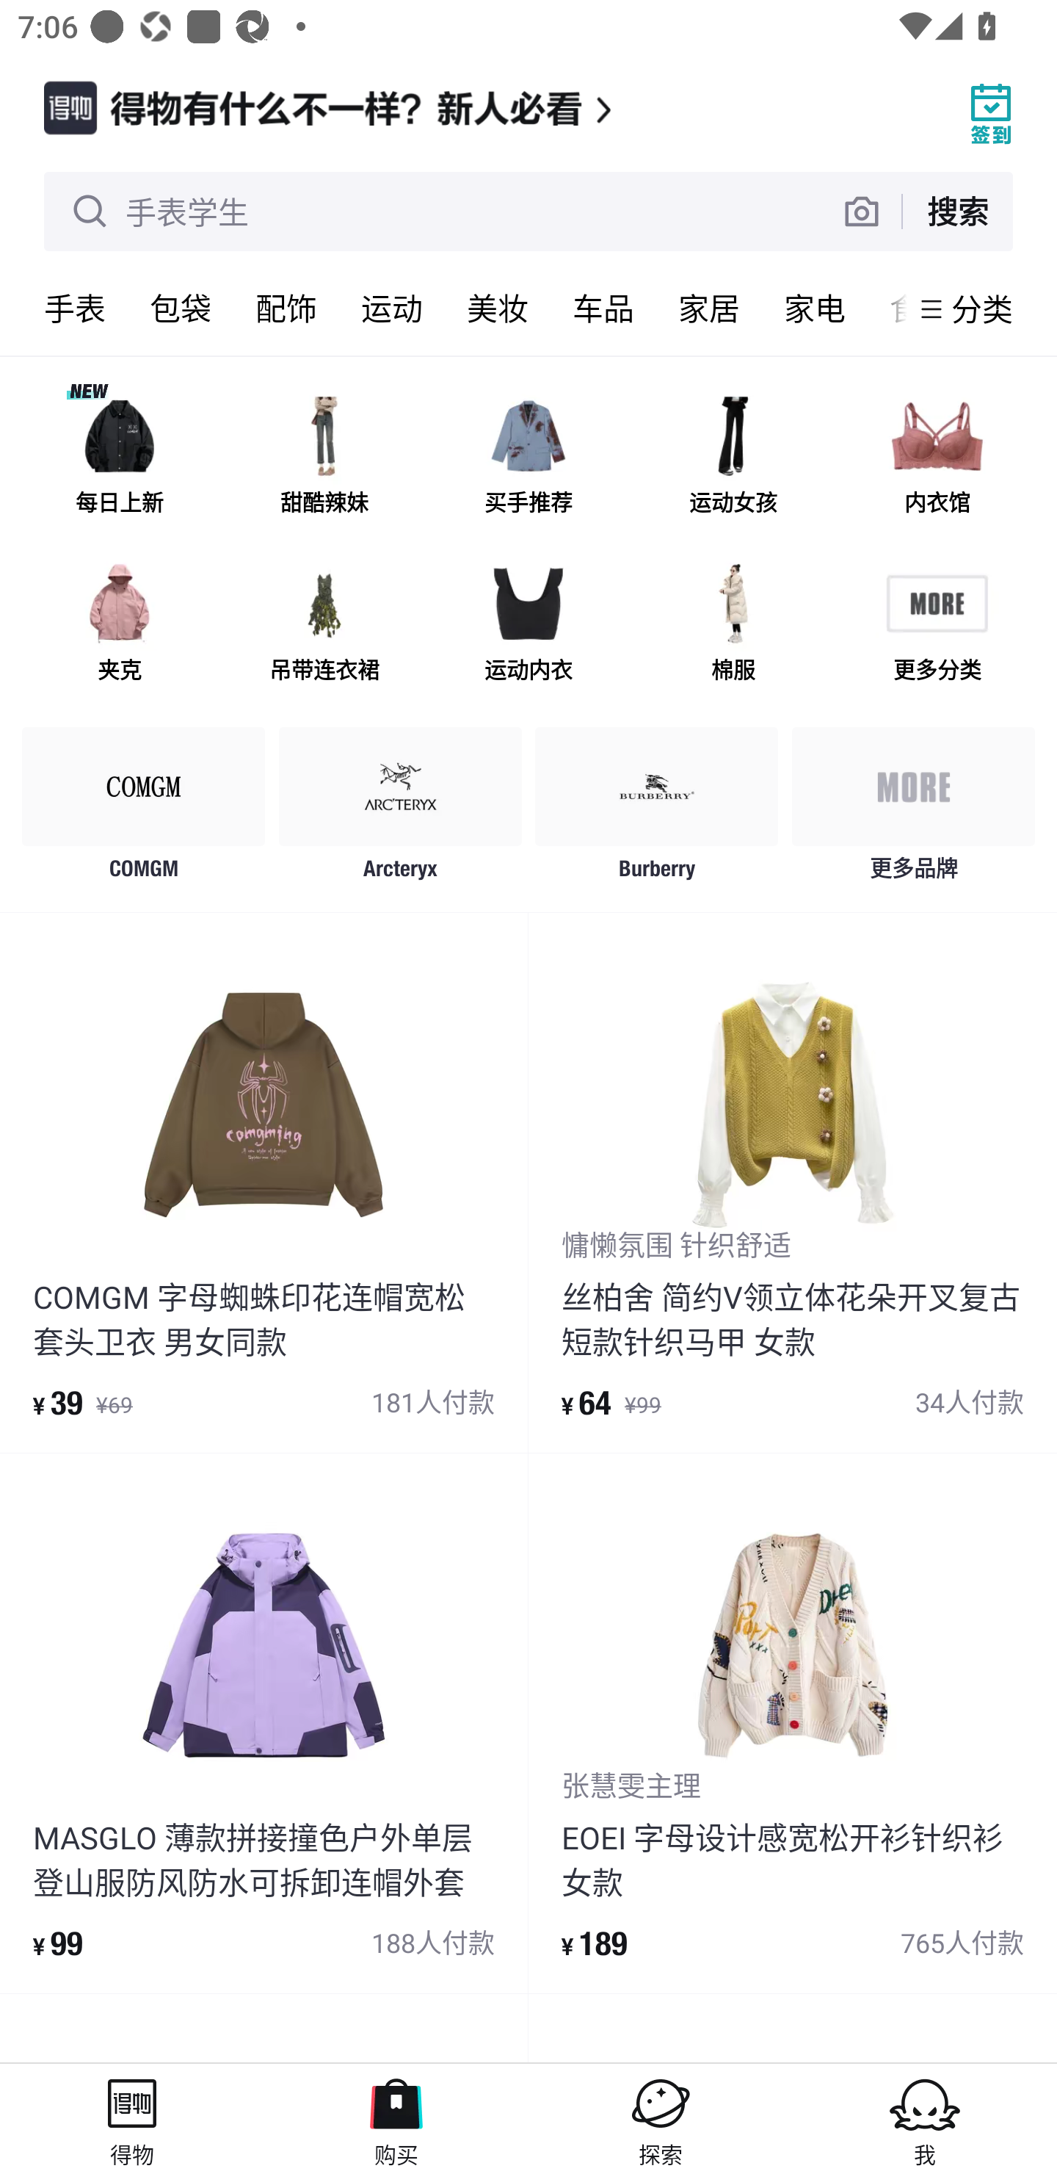 This screenshot has width=1057, height=2174. I want to click on 美妆, so click(498, 308).